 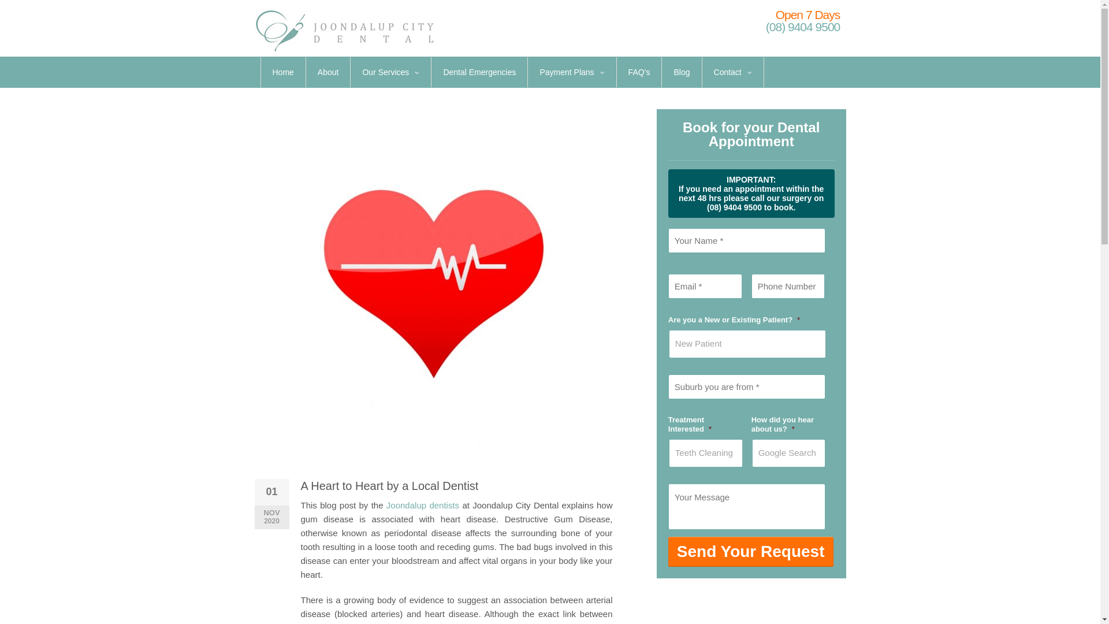 I want to click on About, so click(x=328, y=72).